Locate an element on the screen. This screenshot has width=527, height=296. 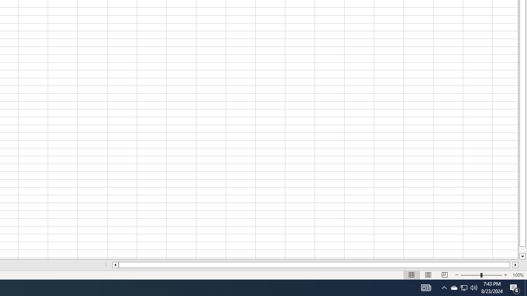
Column right is located at coordinates (515, 265).